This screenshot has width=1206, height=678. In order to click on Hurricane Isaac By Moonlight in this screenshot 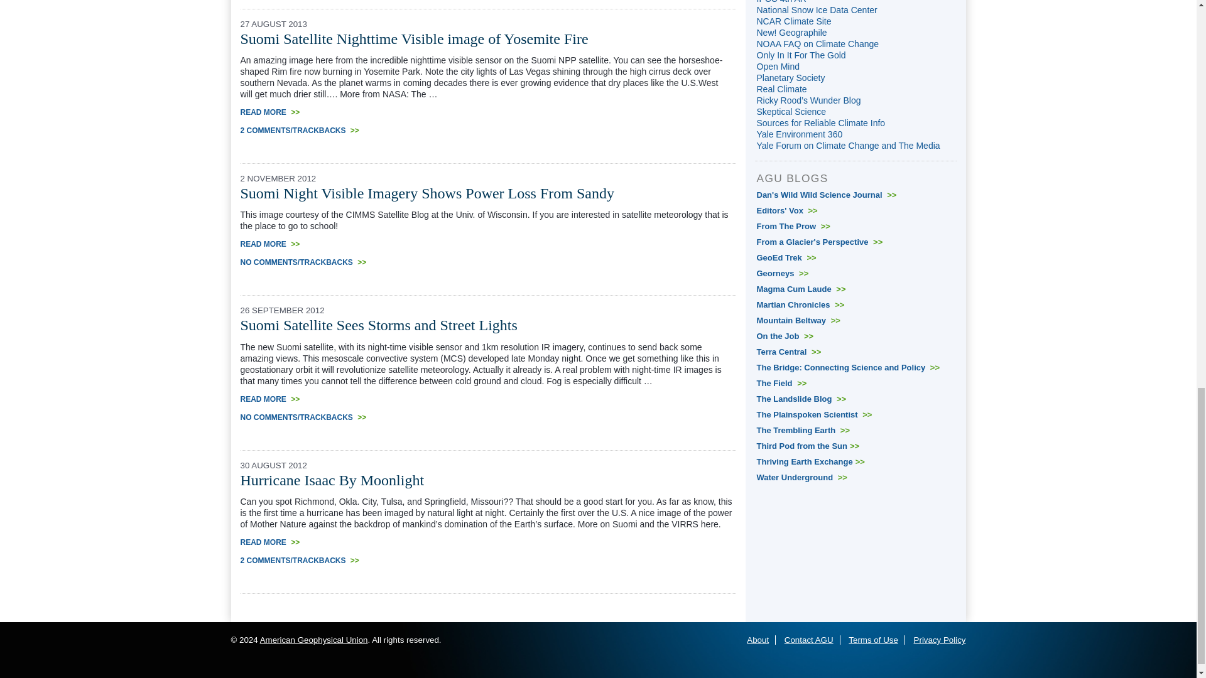, I will do `click(332, 480)`.